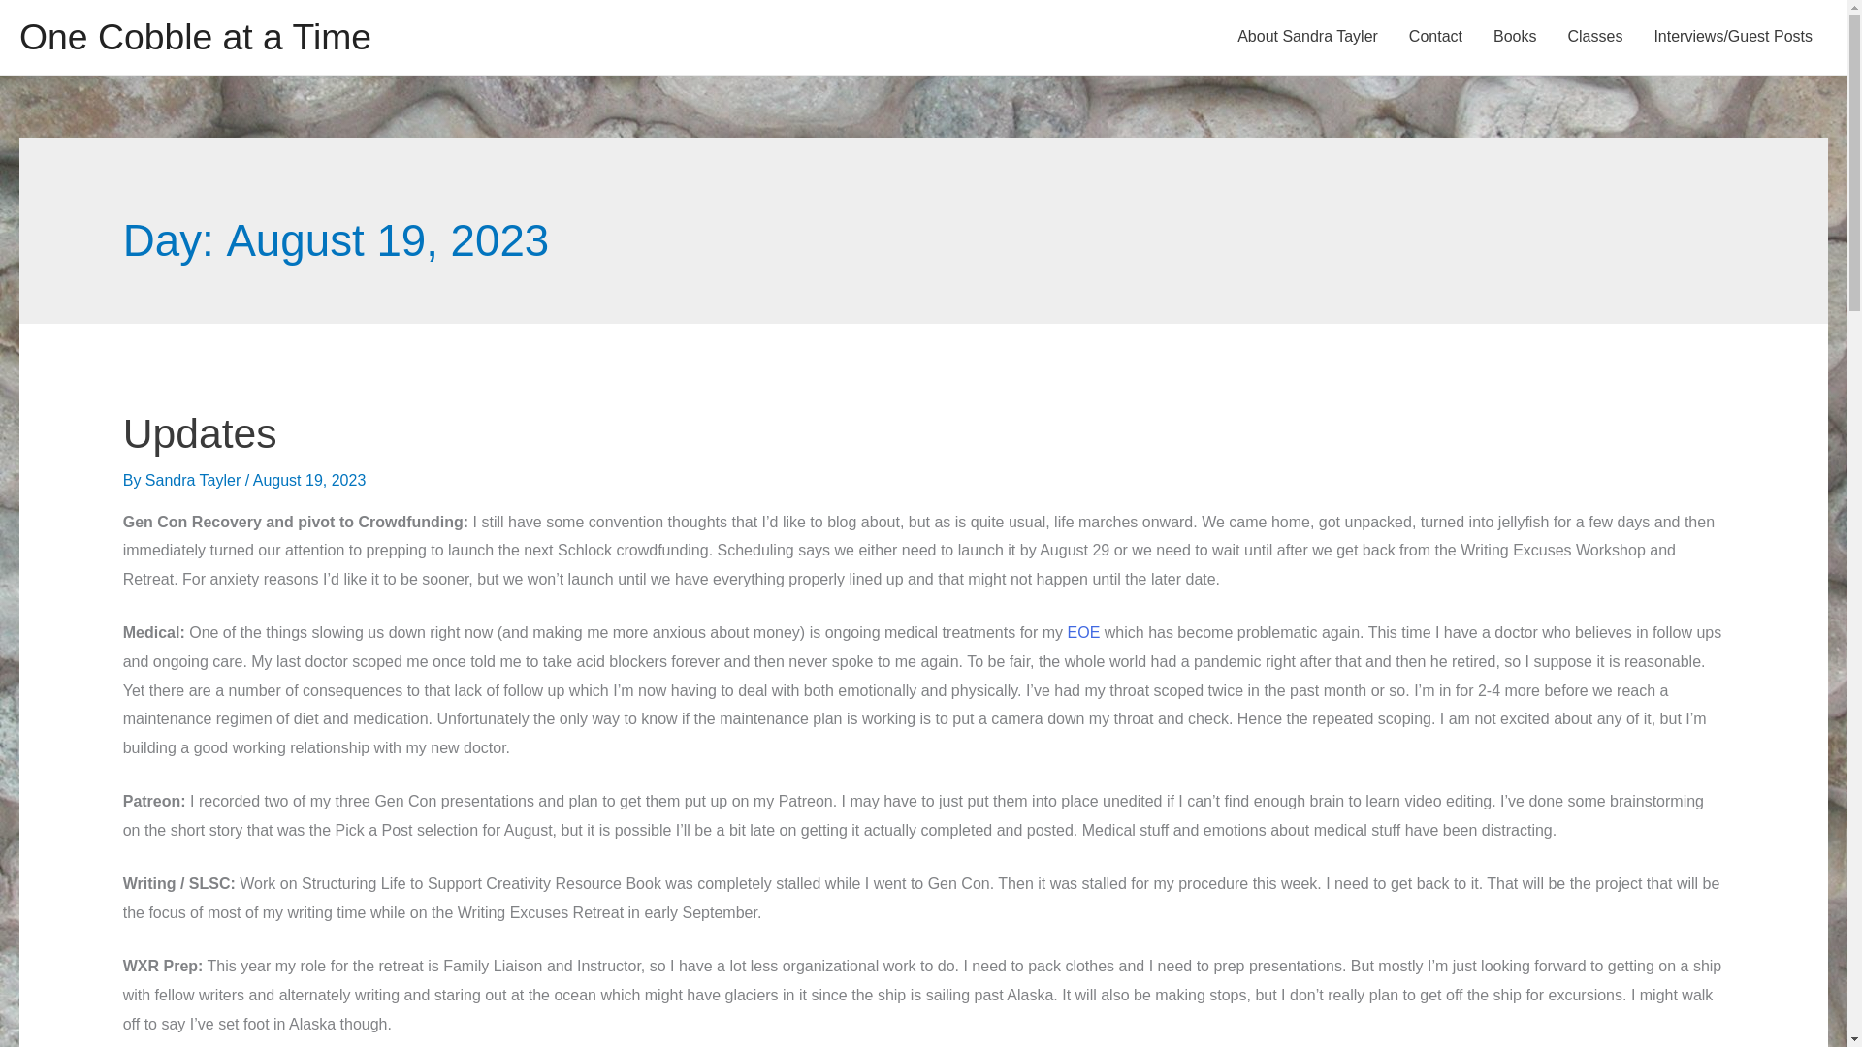  What do you see at coordinates (195, 481) in the screenshot?
I see `View all posts by Sandra Tayler` at bounding box center [195, 481].